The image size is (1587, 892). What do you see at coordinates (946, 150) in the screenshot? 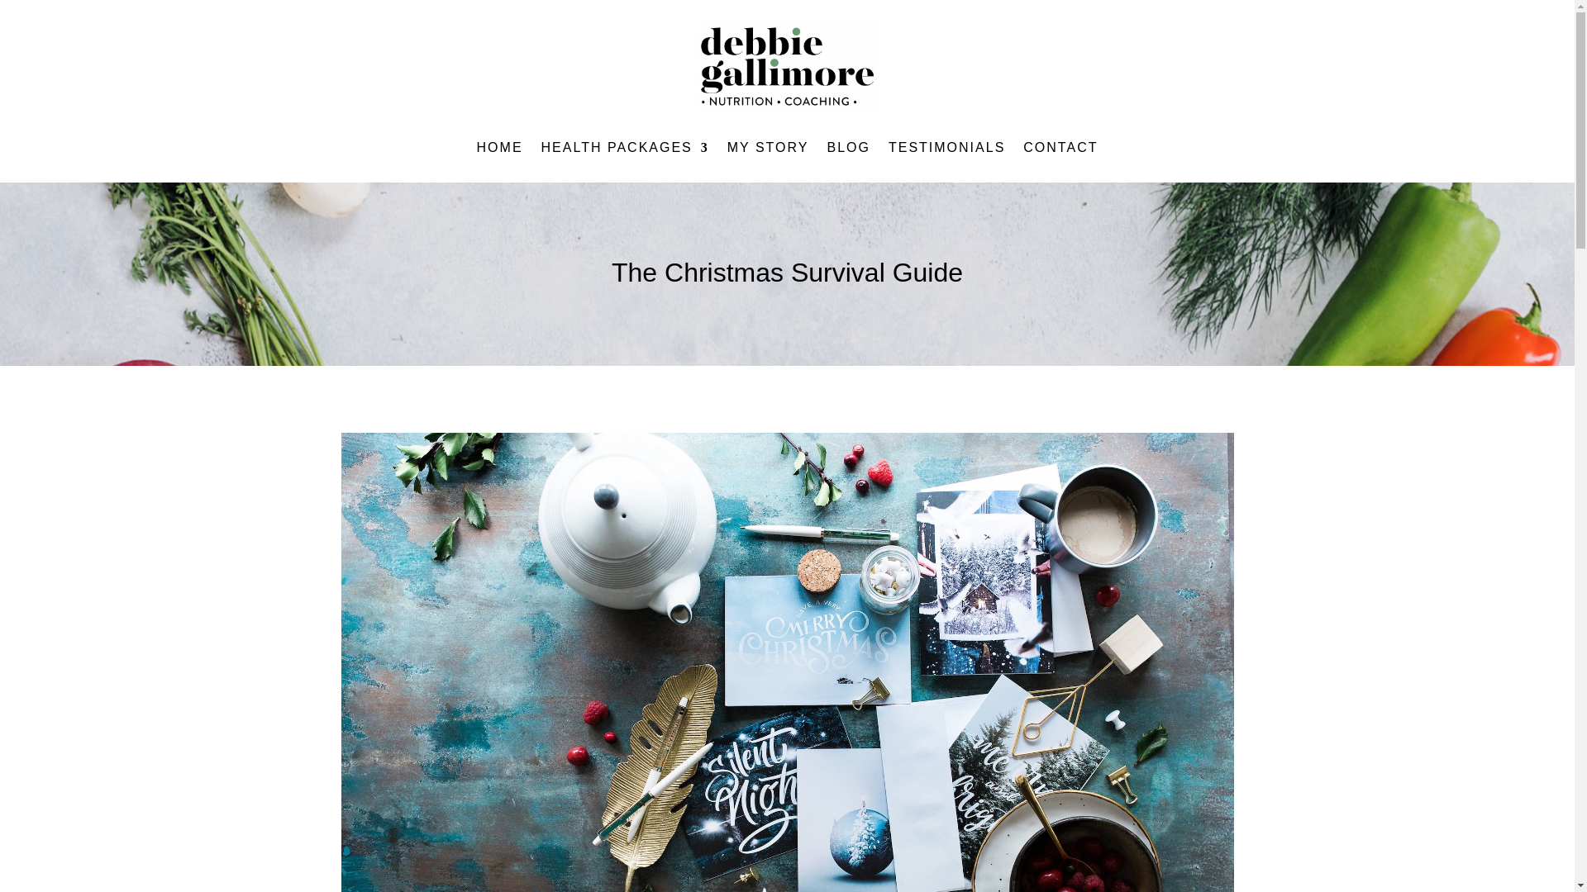
I see `TESTIMONIALS` at bounding box center [946, 150].